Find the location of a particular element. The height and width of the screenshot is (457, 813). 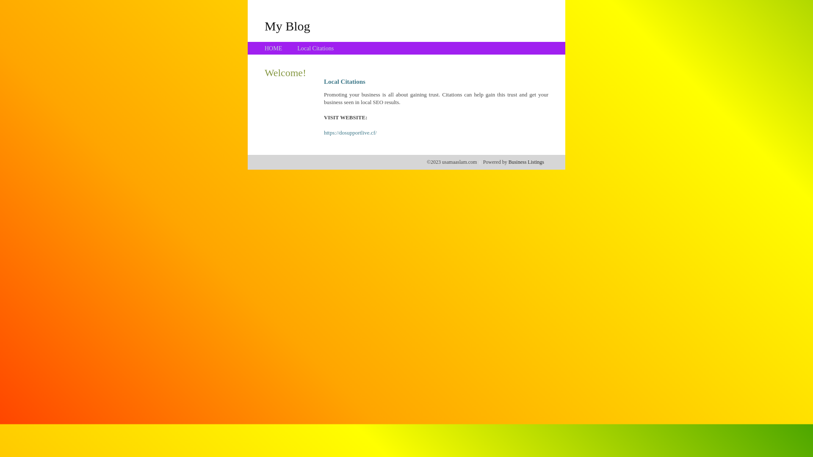

Business Listings is located at coordinates (526, 162).